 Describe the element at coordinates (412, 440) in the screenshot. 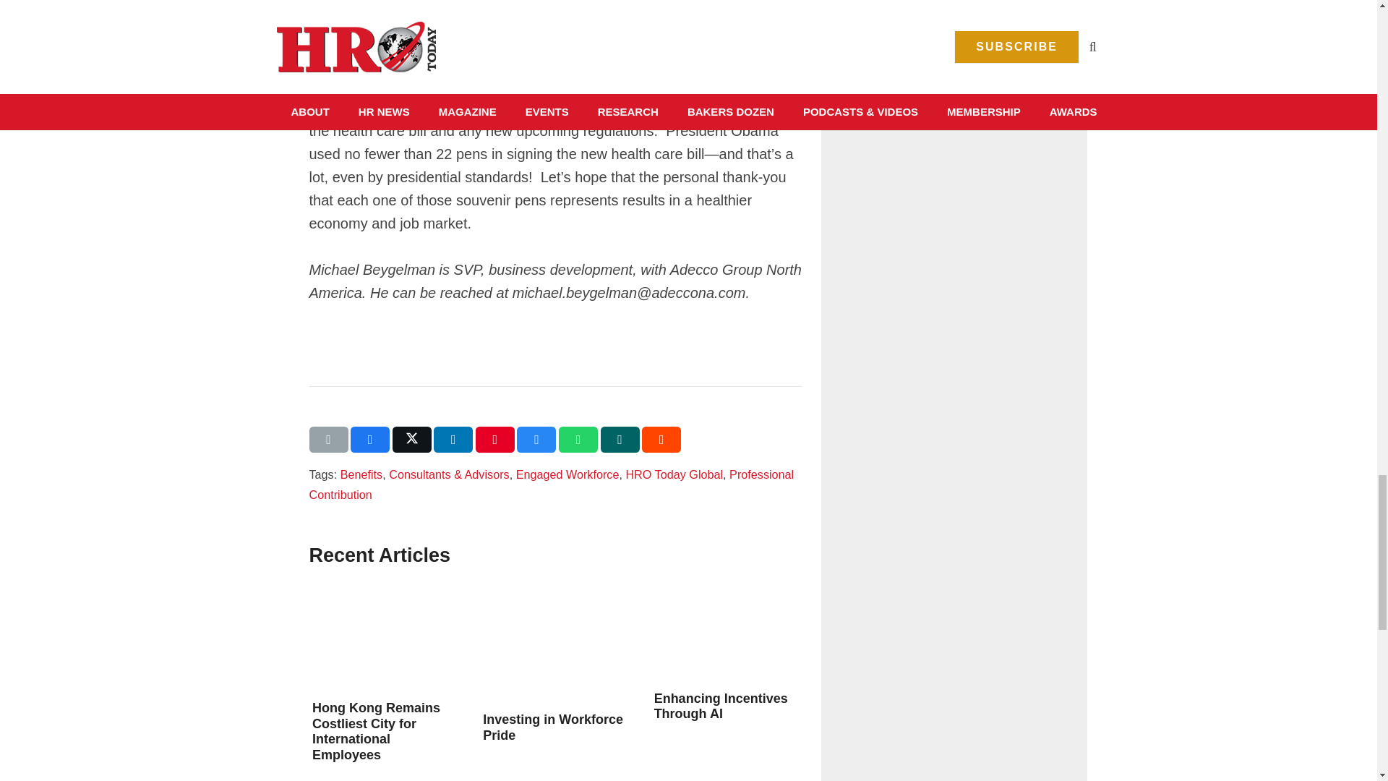

I see `Tweet this` at that location.